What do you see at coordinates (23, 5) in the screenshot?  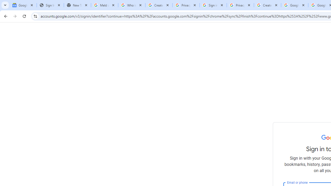 I see `Google News` at bounding box center [23, 5].